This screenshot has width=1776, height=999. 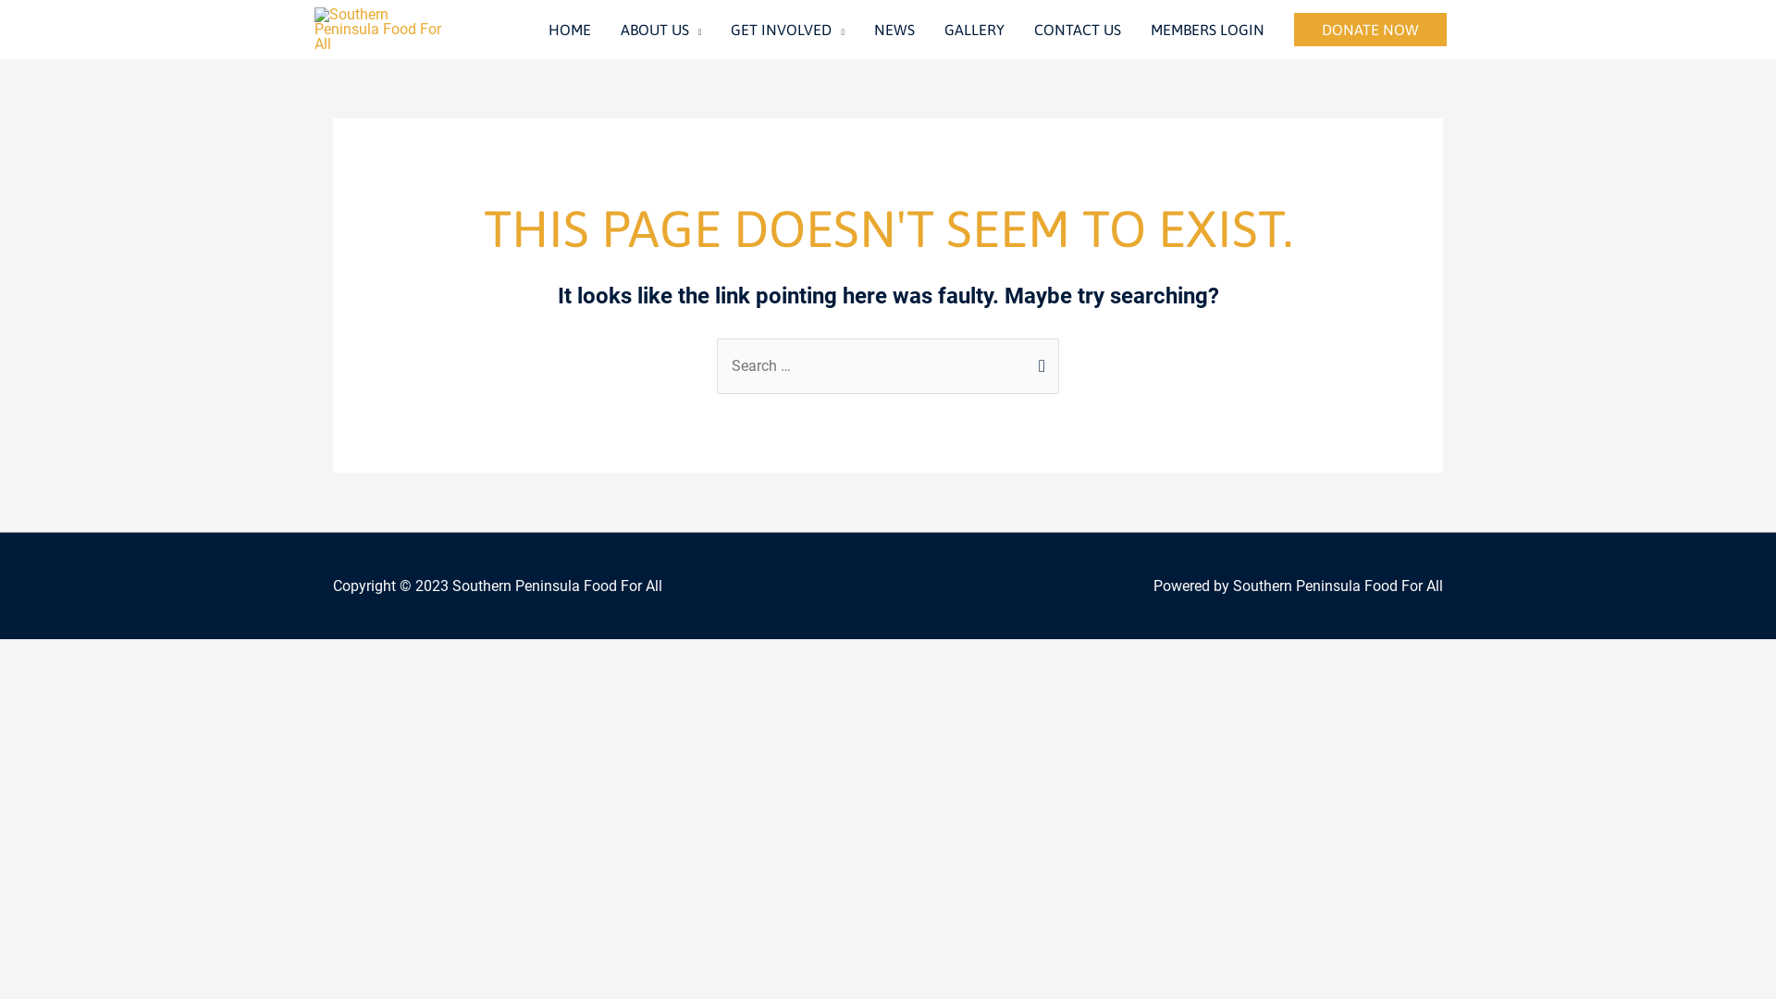 I want to click on Search, so click(x=1038, y=364).